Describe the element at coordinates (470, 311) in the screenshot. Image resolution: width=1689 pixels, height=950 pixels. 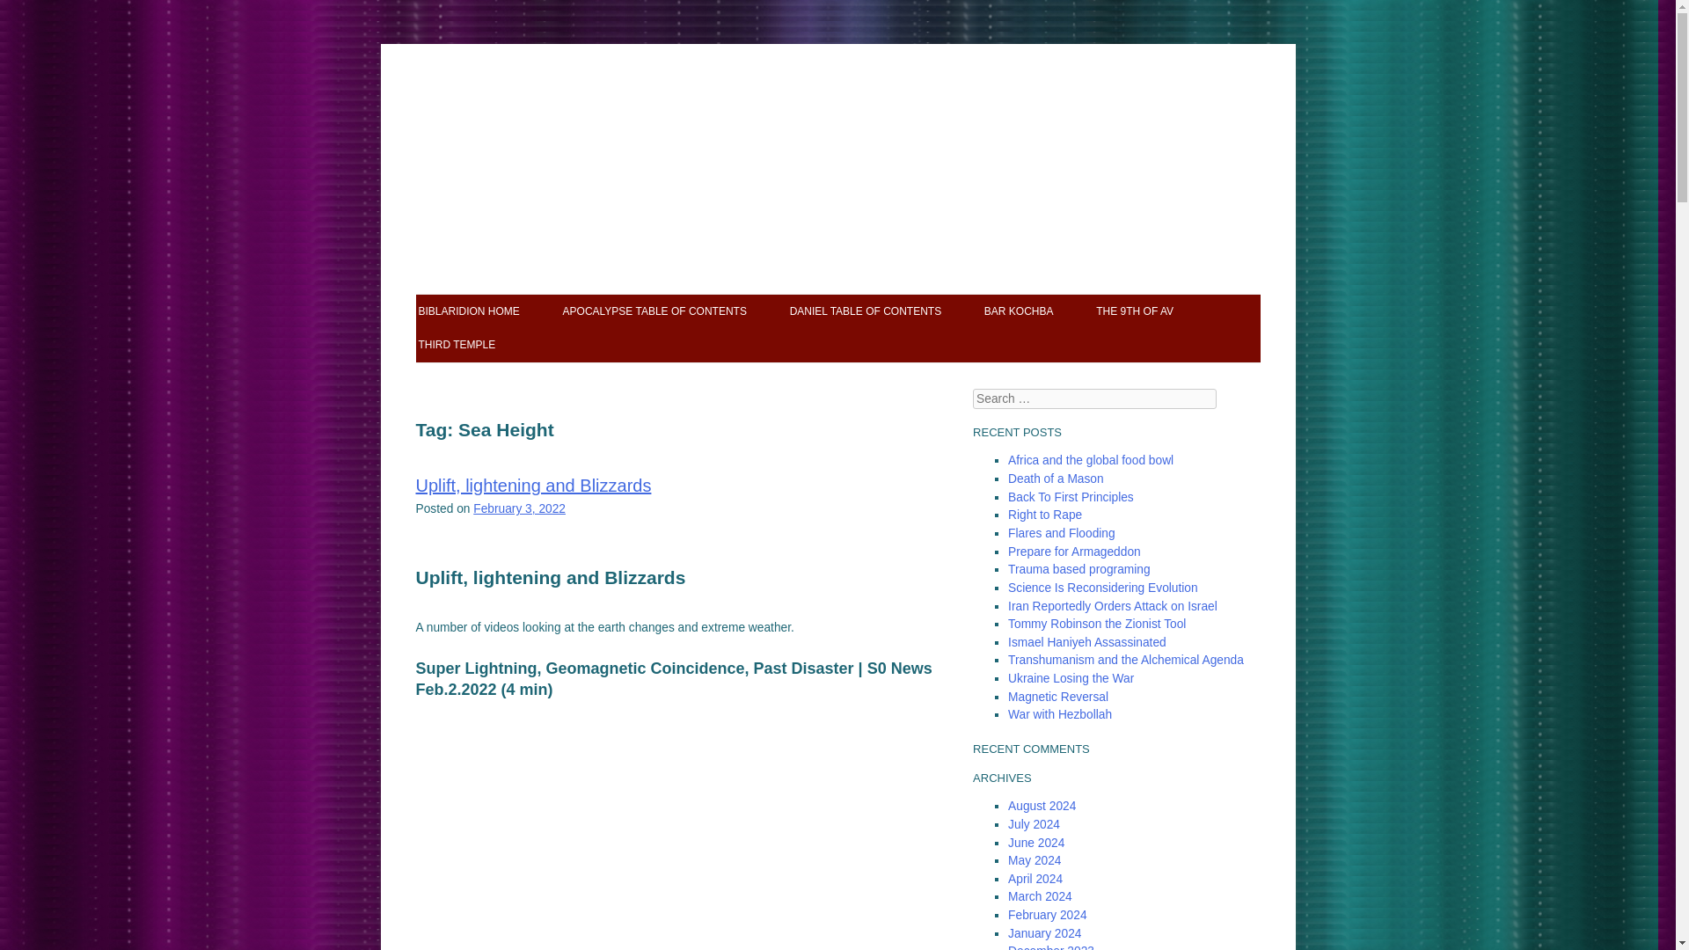
I see `BIBLARIDION HOME` at that location.